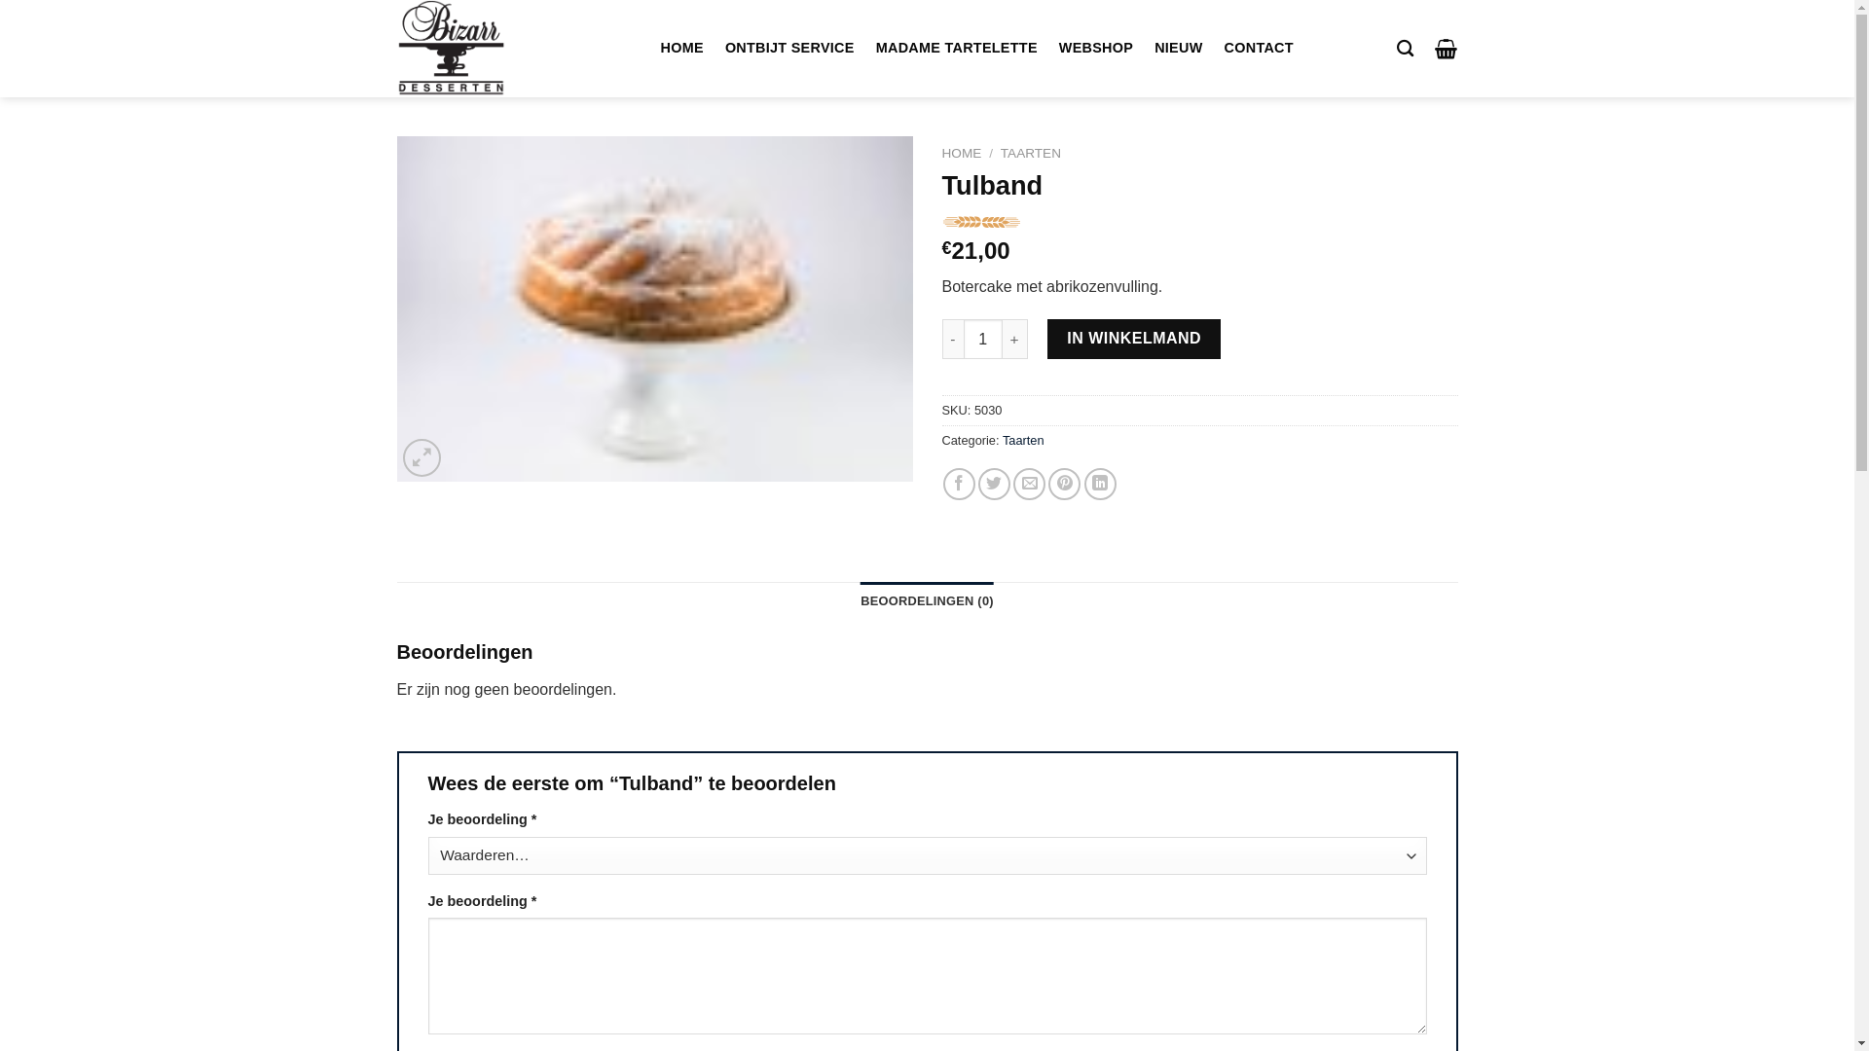 The width and height of the screenshot is (1869, 1051). What do you see at coordinates (927, 601) in the screenshot?
I see `BEOORDELINGEN (0)` at bounding box center [927, 601].